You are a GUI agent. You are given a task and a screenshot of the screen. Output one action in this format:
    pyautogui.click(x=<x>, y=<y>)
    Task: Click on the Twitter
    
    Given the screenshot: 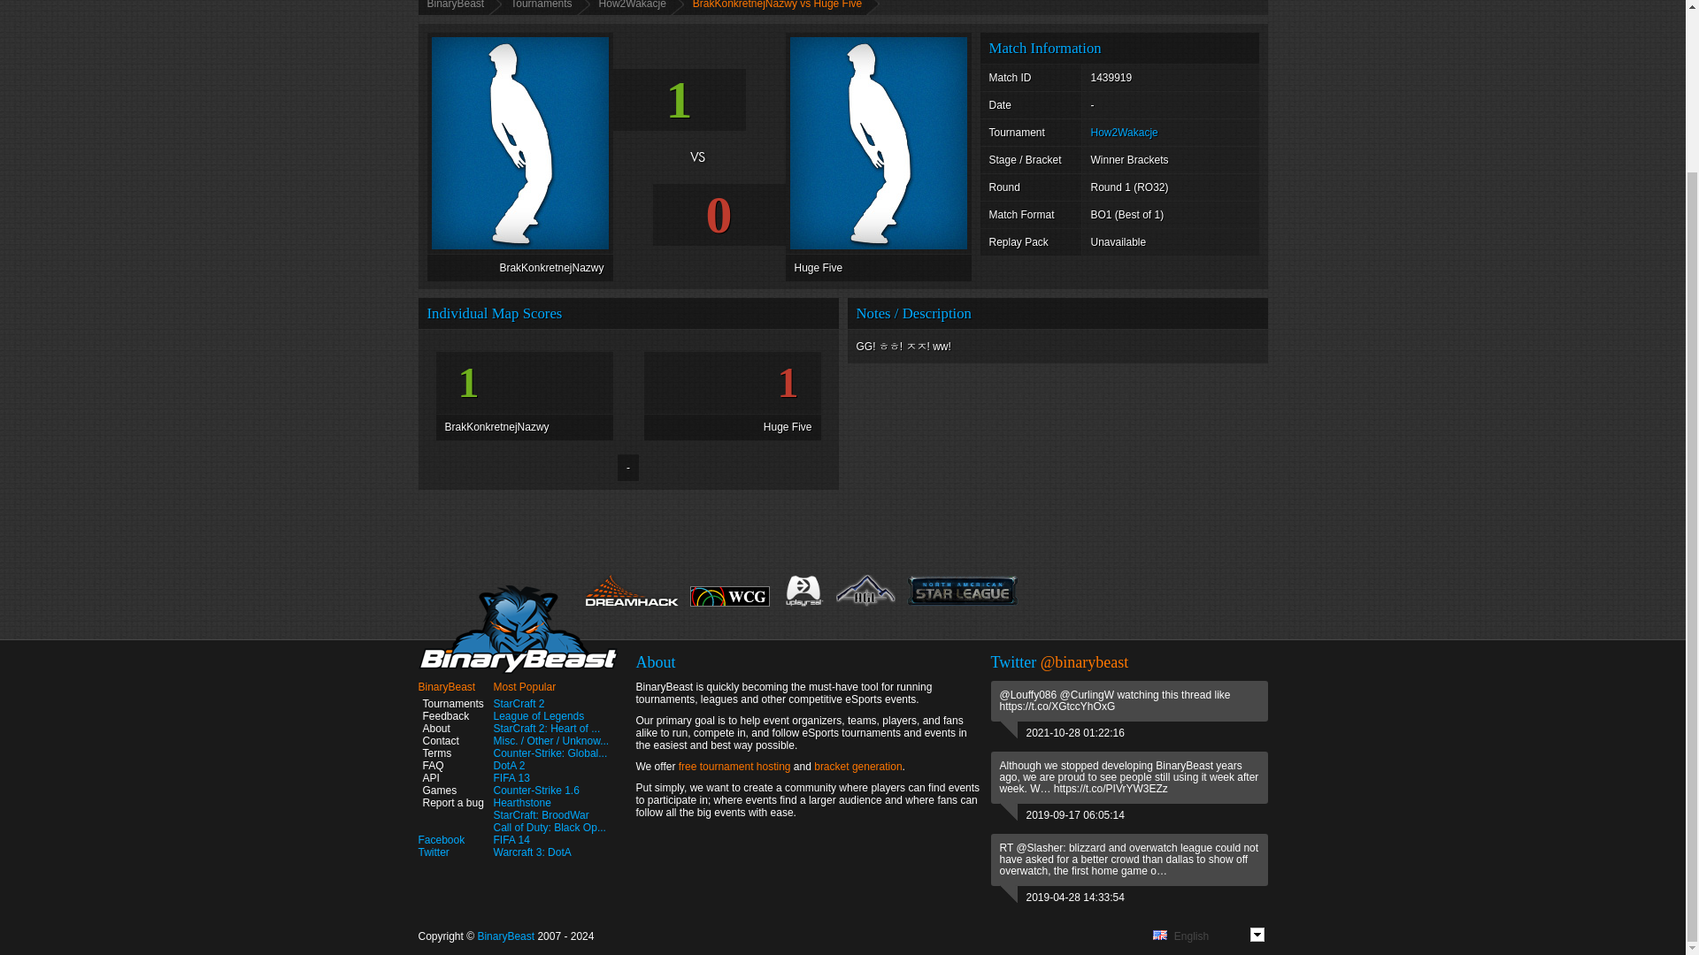 What is the action you would take?
    pyautogui.click(x=433, y=852)
    